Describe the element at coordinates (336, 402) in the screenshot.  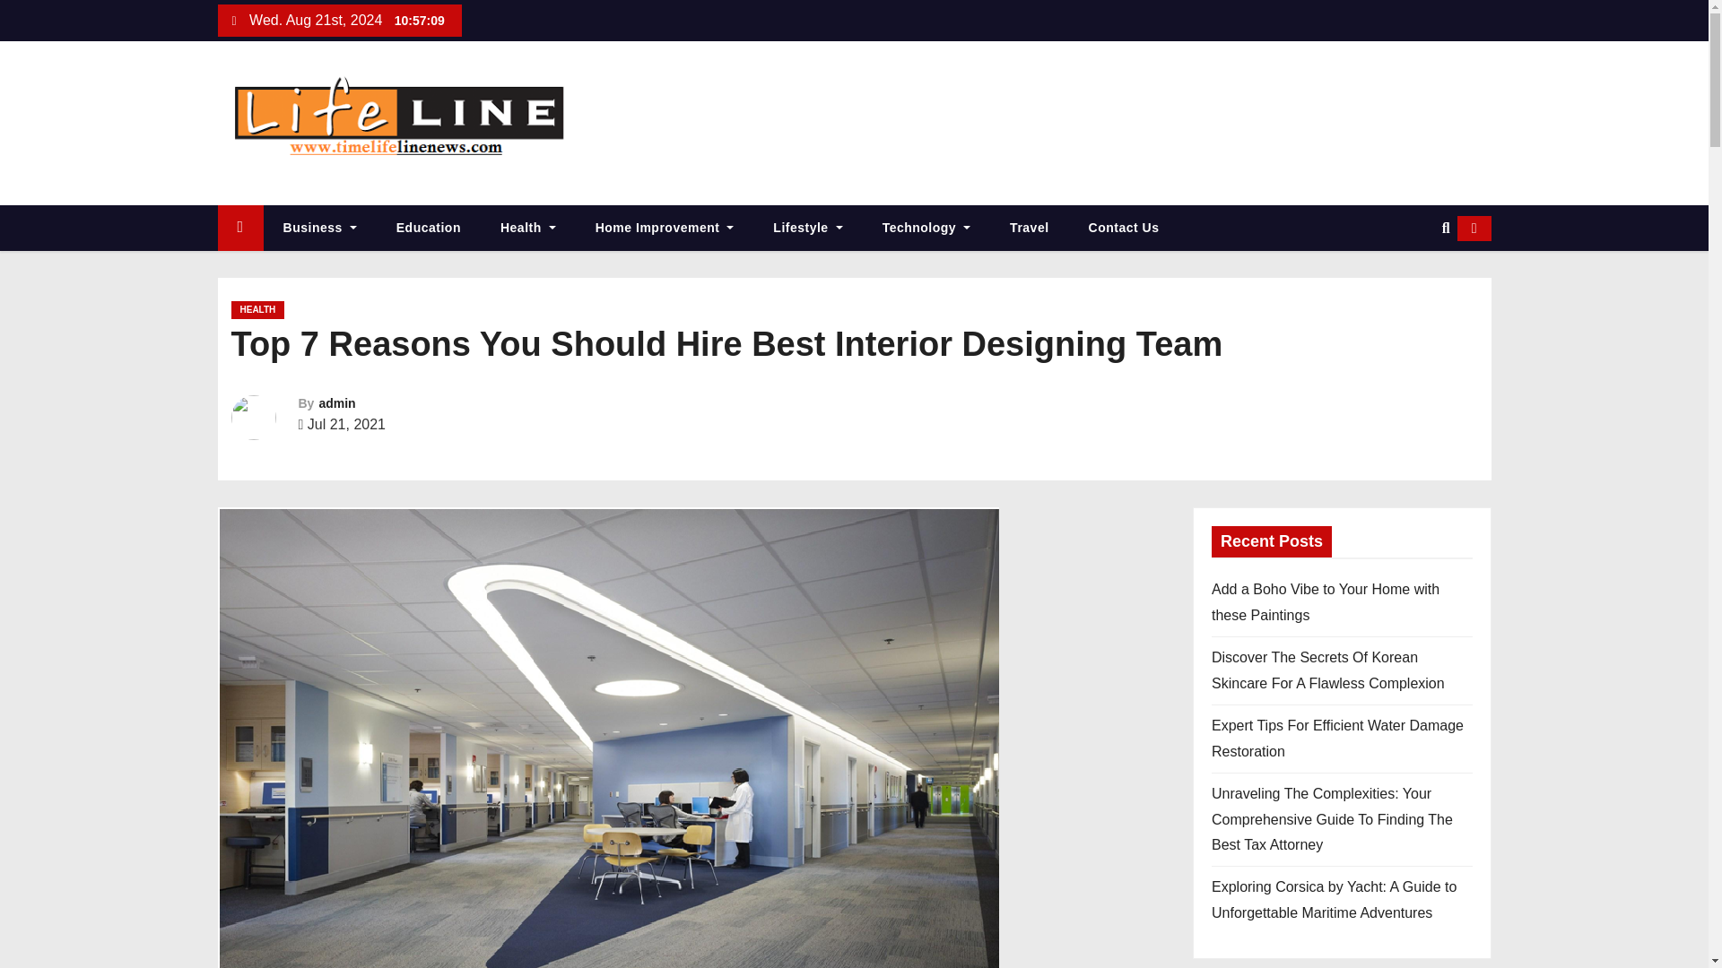
I see `admin` at that location.